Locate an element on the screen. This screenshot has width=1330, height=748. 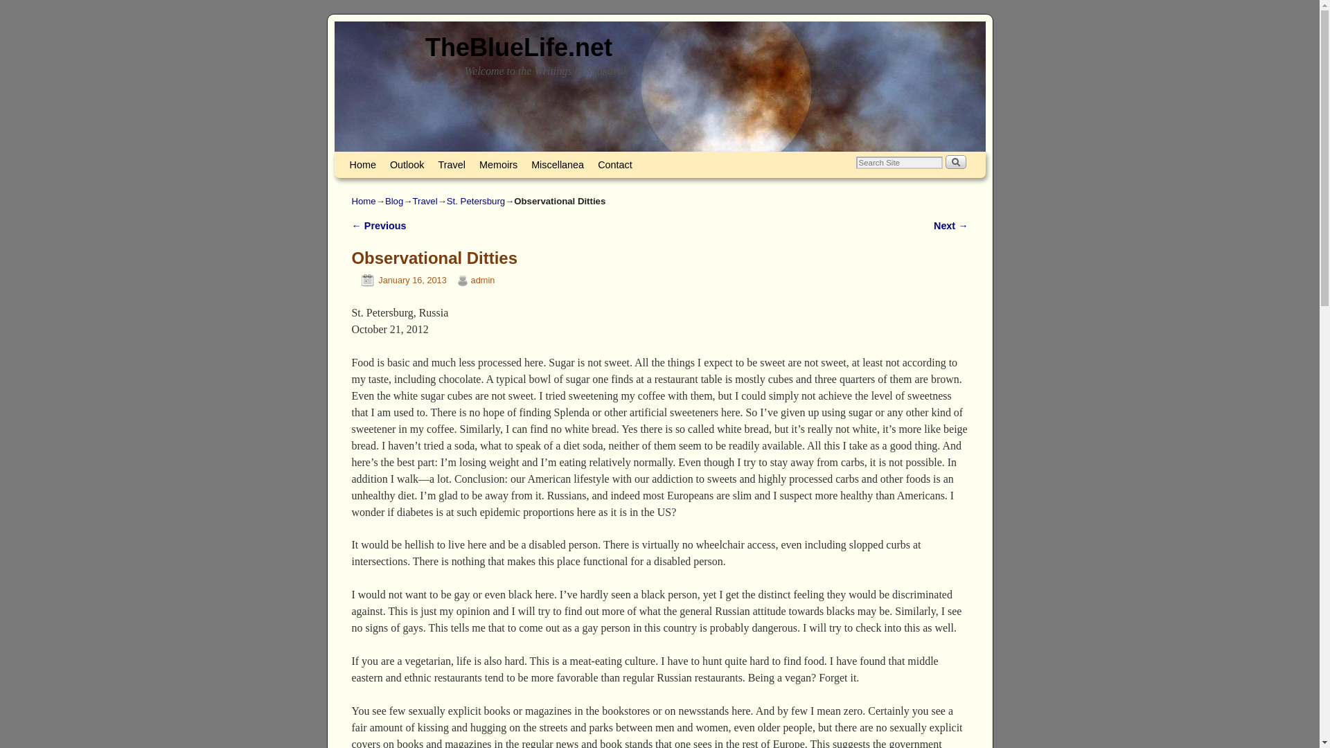
Travel is located at coordinates (425, 201).